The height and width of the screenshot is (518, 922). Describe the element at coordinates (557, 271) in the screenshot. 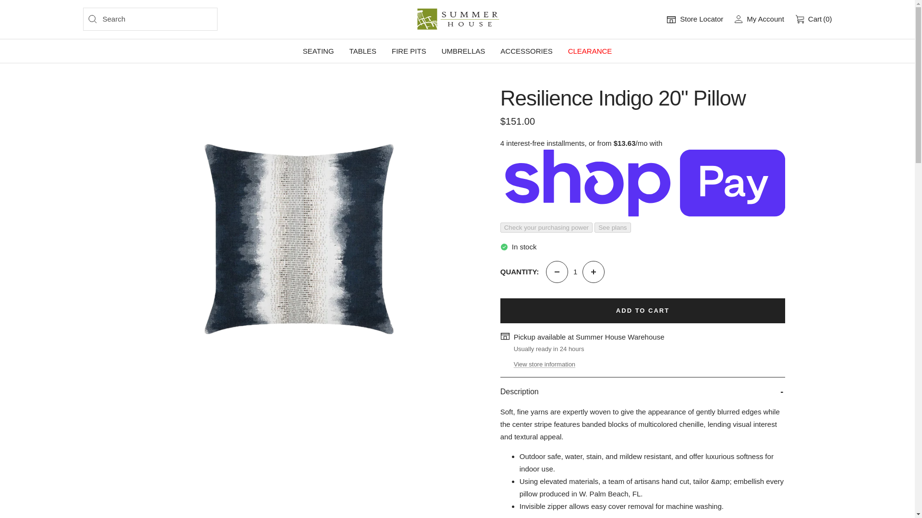

I see `Decrease quantity` at that location.